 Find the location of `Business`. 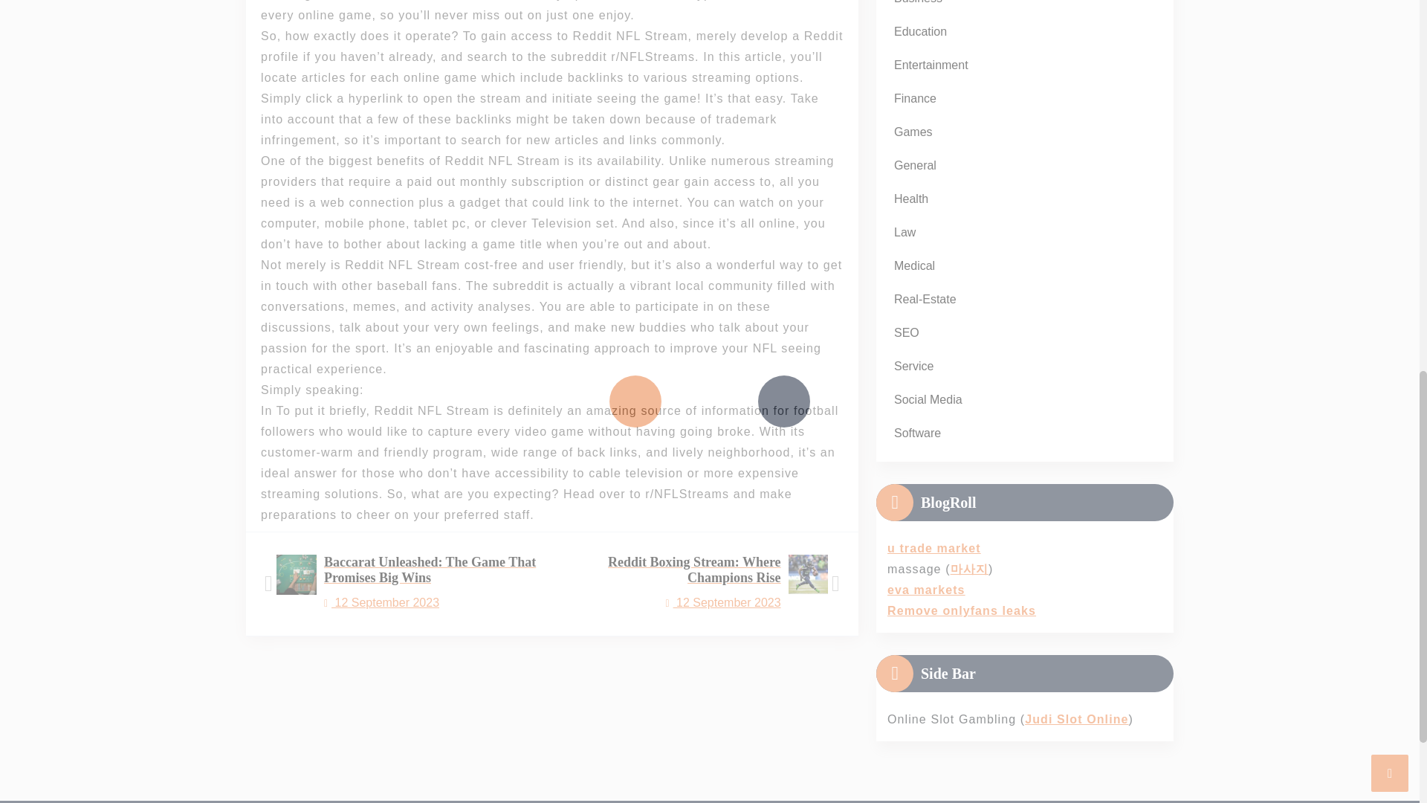

Business is located at coordinates (917, 6).